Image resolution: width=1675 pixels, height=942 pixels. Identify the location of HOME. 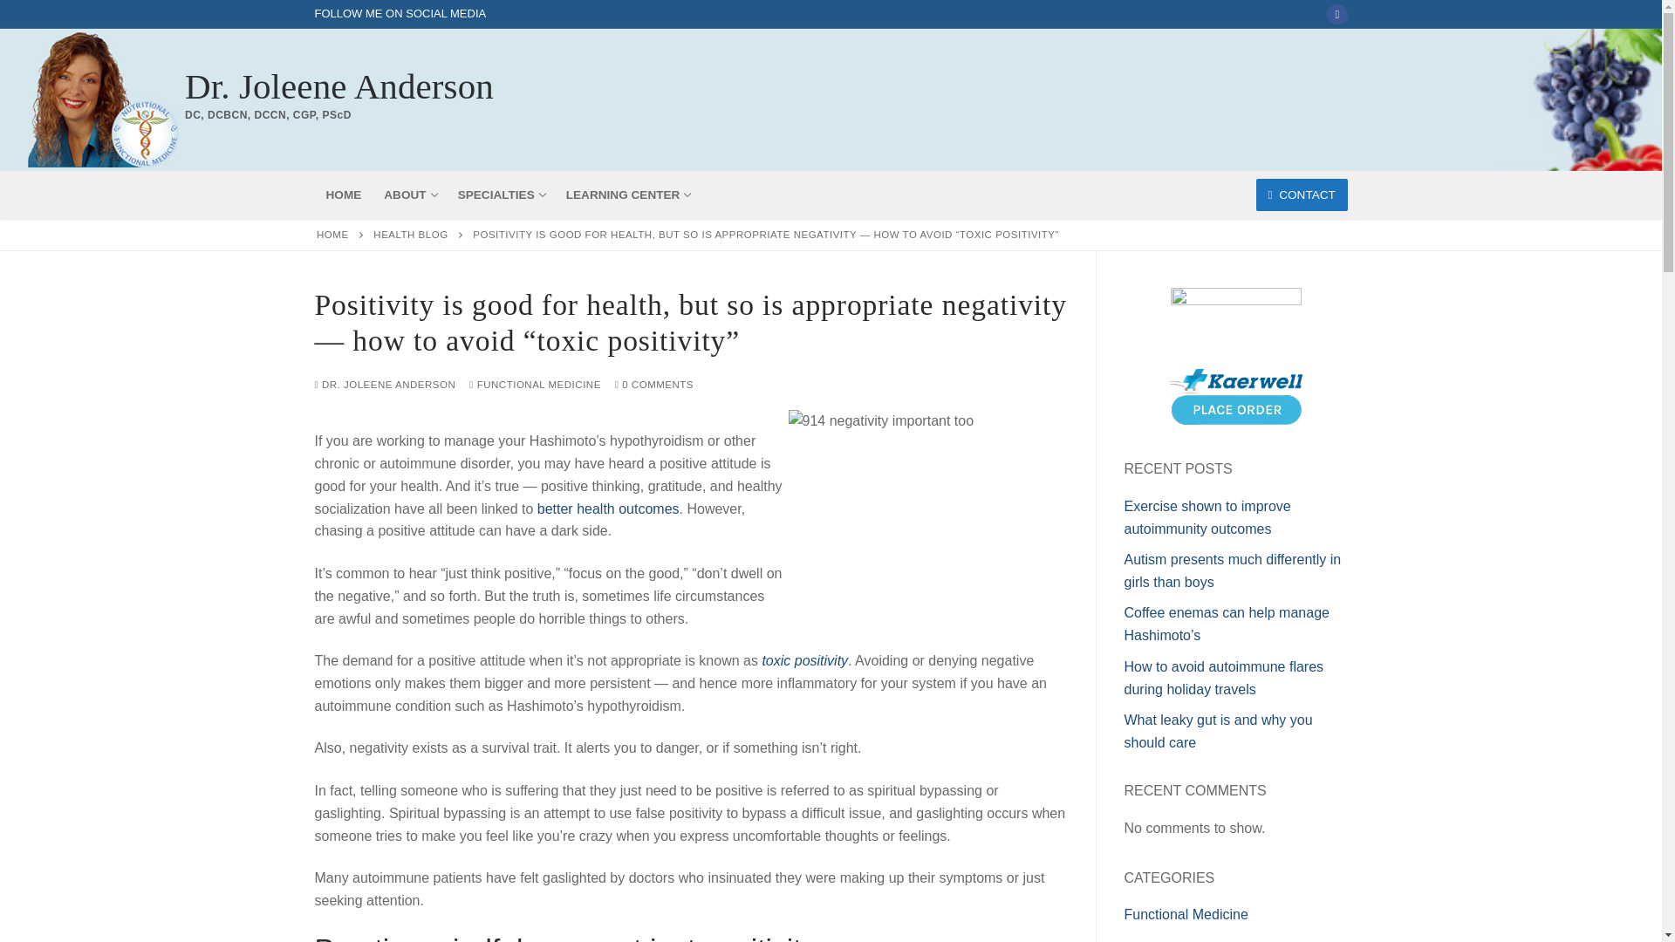
(1302, 195).